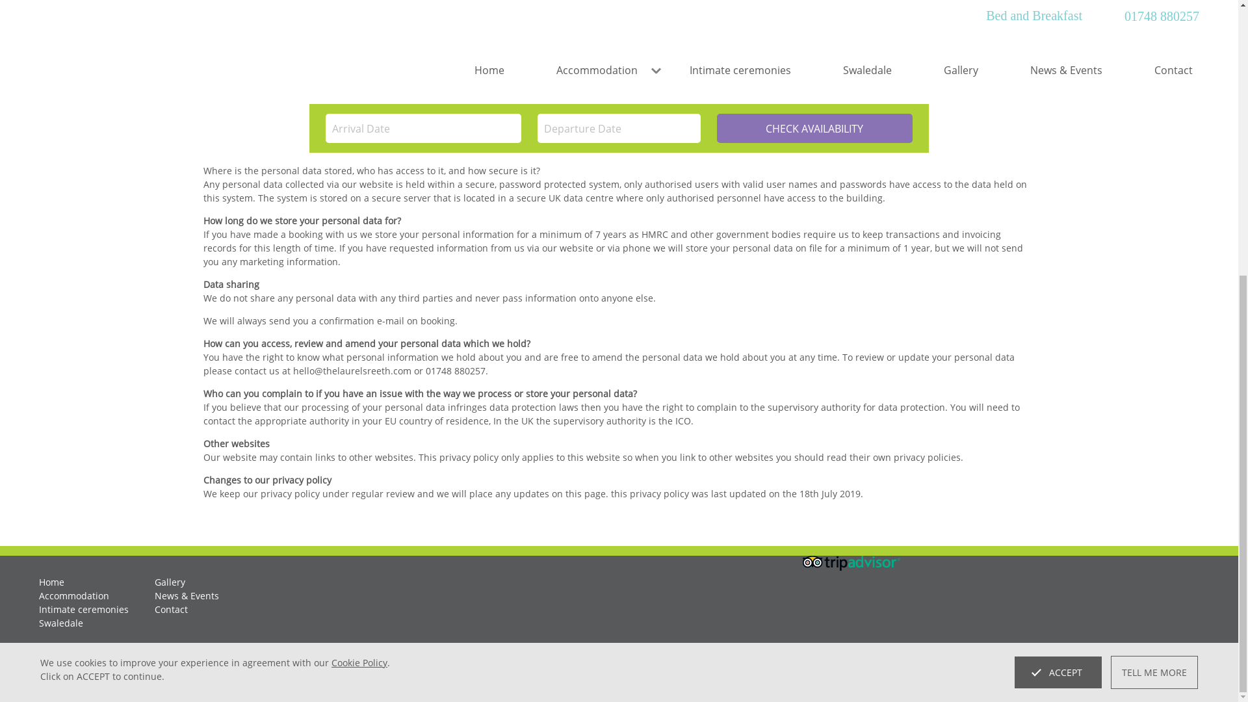 This screenshot has width=1248, height=702. Describe the element at coordinates (136, 675) in the screenshot. I see `Cookie policy` at that location.